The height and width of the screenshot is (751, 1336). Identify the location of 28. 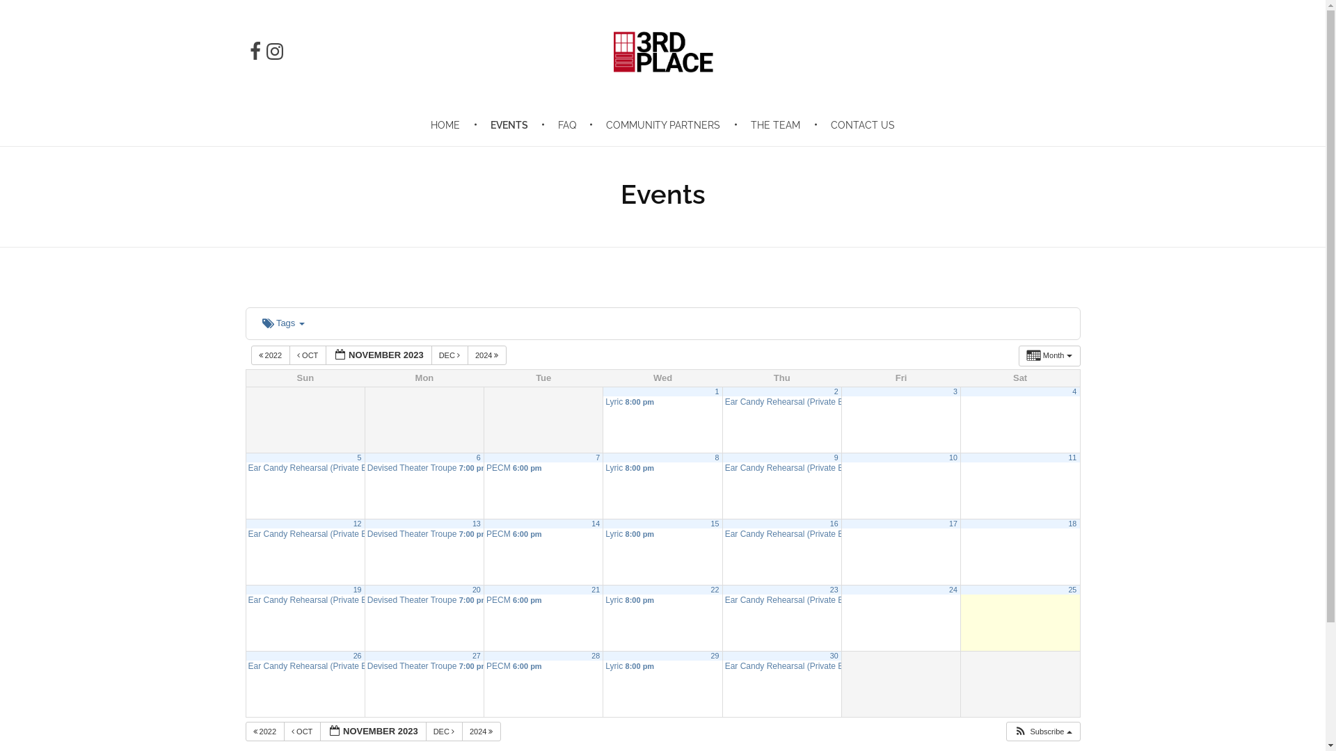
(596, 656).